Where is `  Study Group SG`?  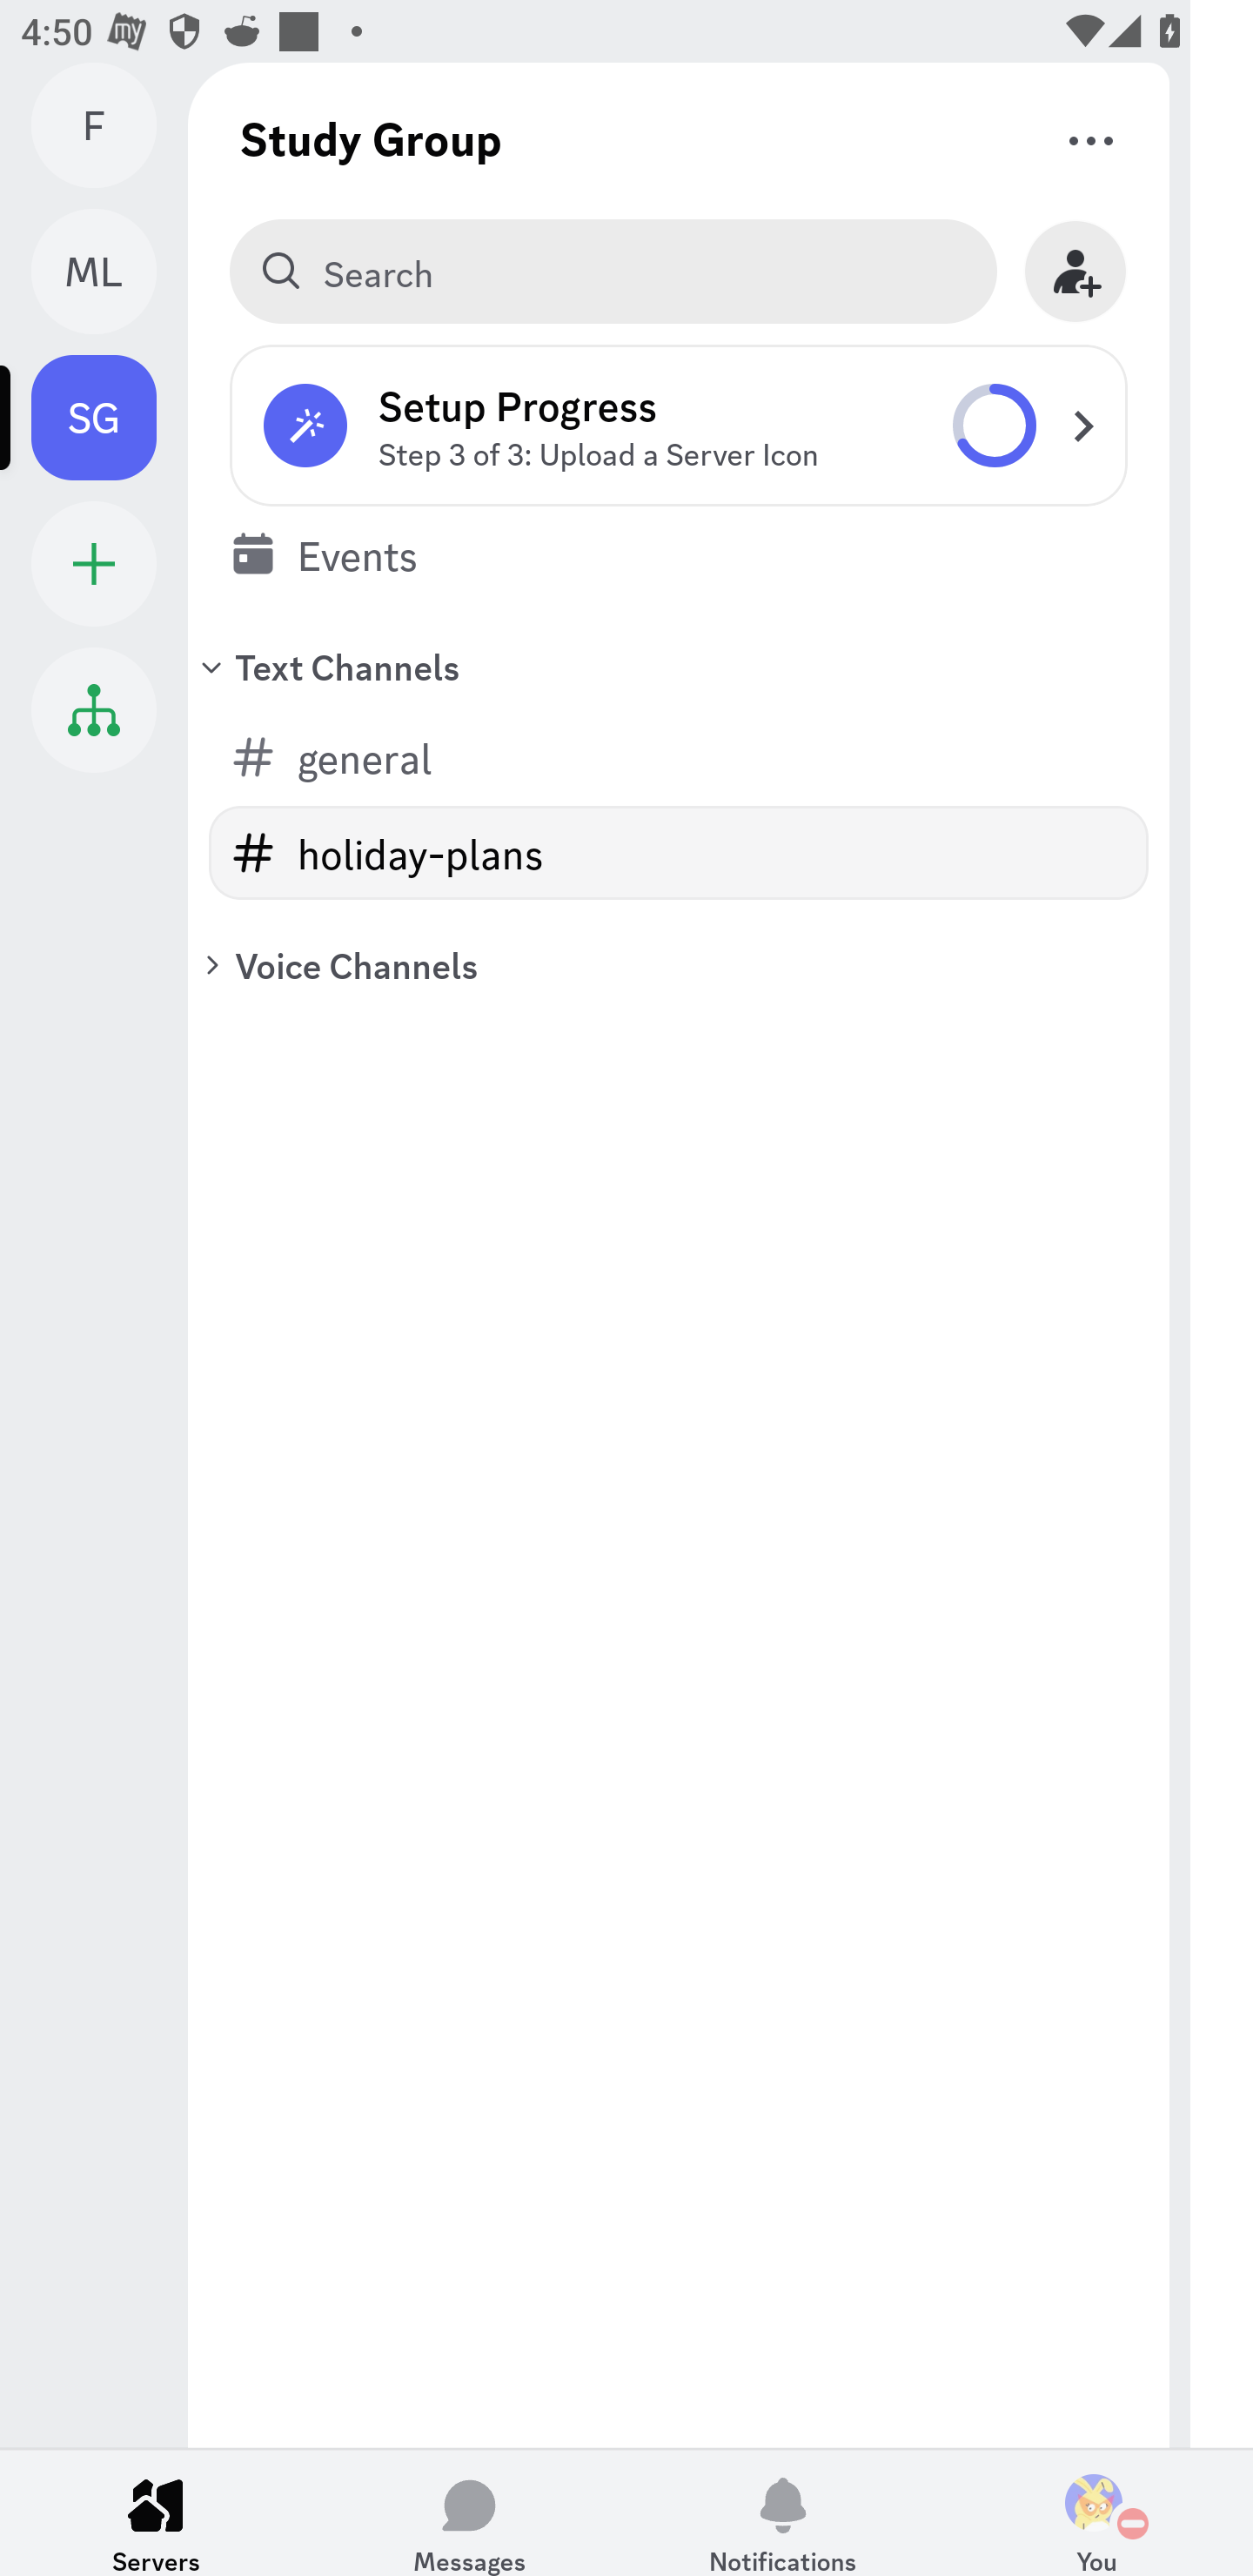
  Study Group SG is located at coordinates (110, 417).